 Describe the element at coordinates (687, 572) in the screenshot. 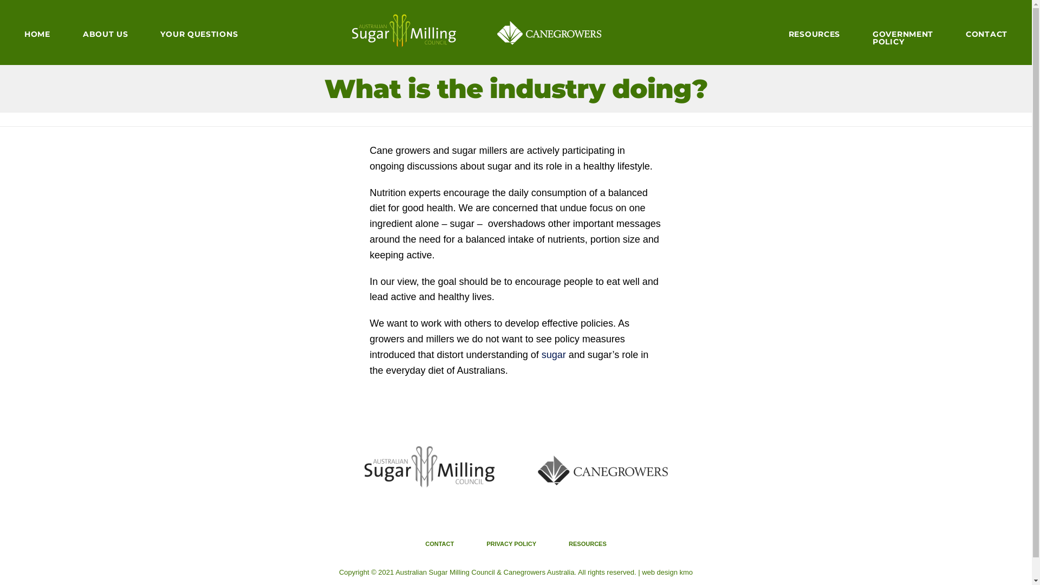

I see `kmo` at that location.